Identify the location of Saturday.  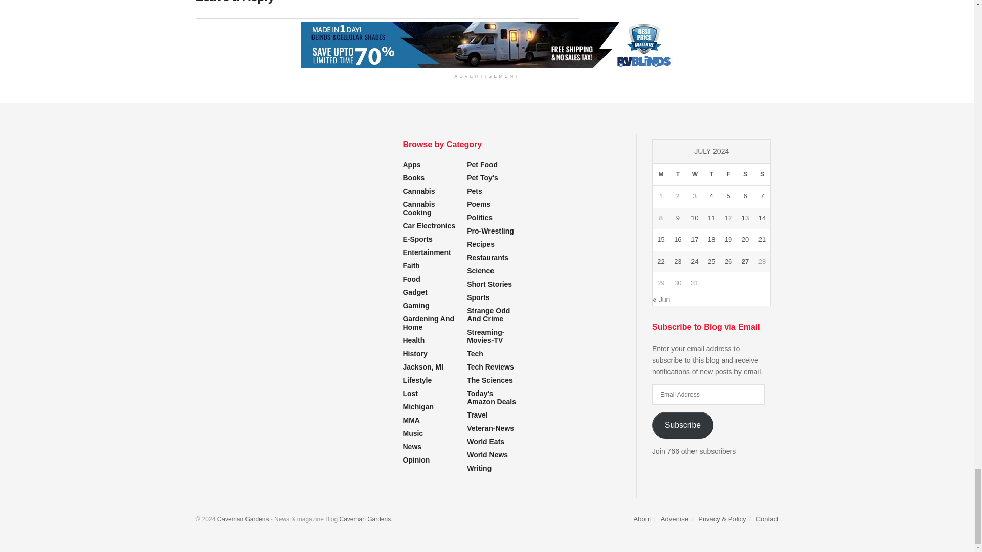
(746, 174).